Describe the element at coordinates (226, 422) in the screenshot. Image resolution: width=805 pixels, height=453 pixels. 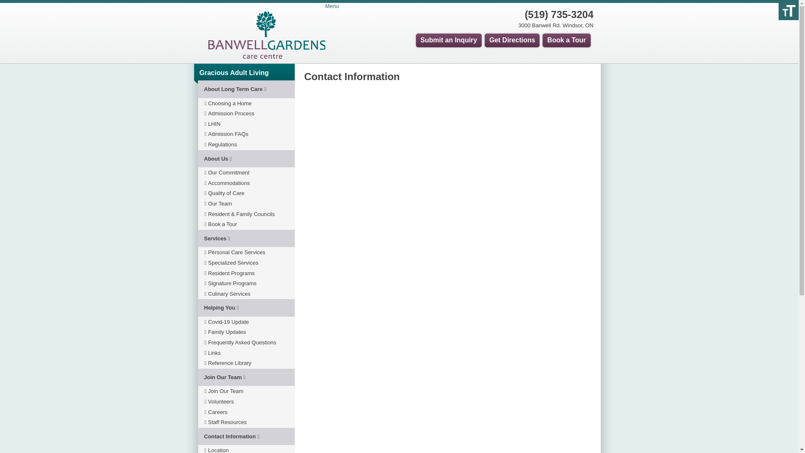
I see `Staff Resources` at that location.